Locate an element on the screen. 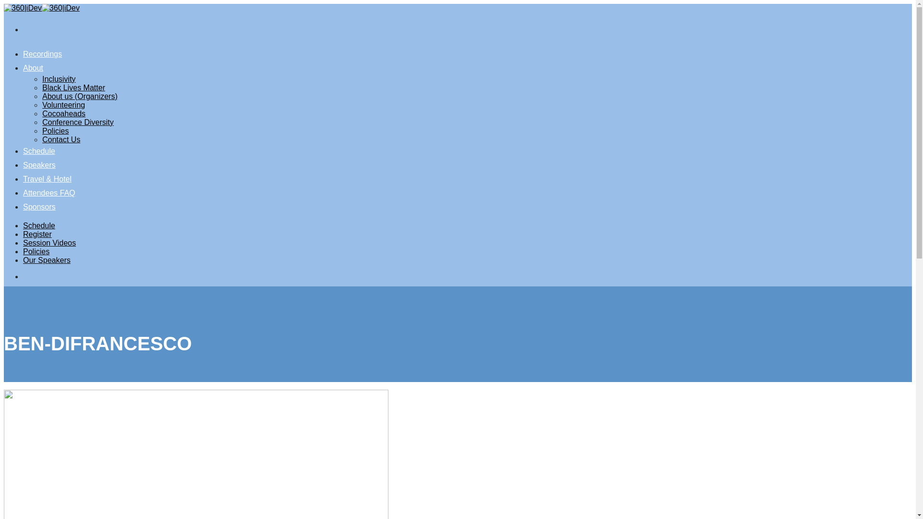 The width and height of the screenshot is (923, 519). Policies is located at coordinates (37, 252).